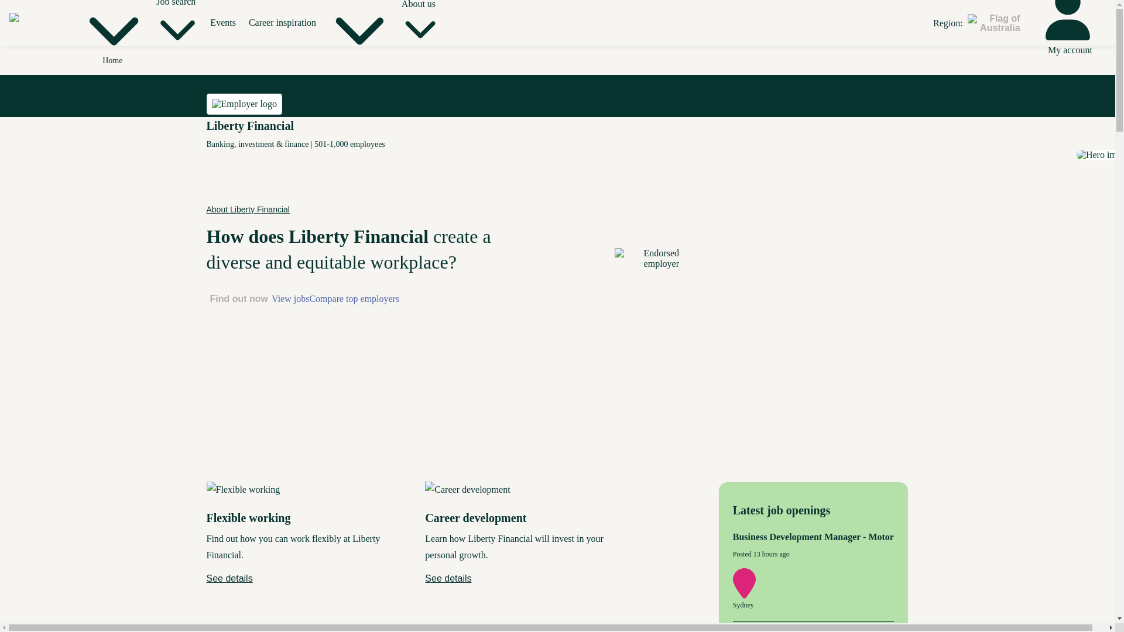 Image resolution: width=1124 pixels, height=632 pixels. What do you see at coordinates (239, 298) in the screenshot?
I see `Find out now` at bounding box center [239, 298].